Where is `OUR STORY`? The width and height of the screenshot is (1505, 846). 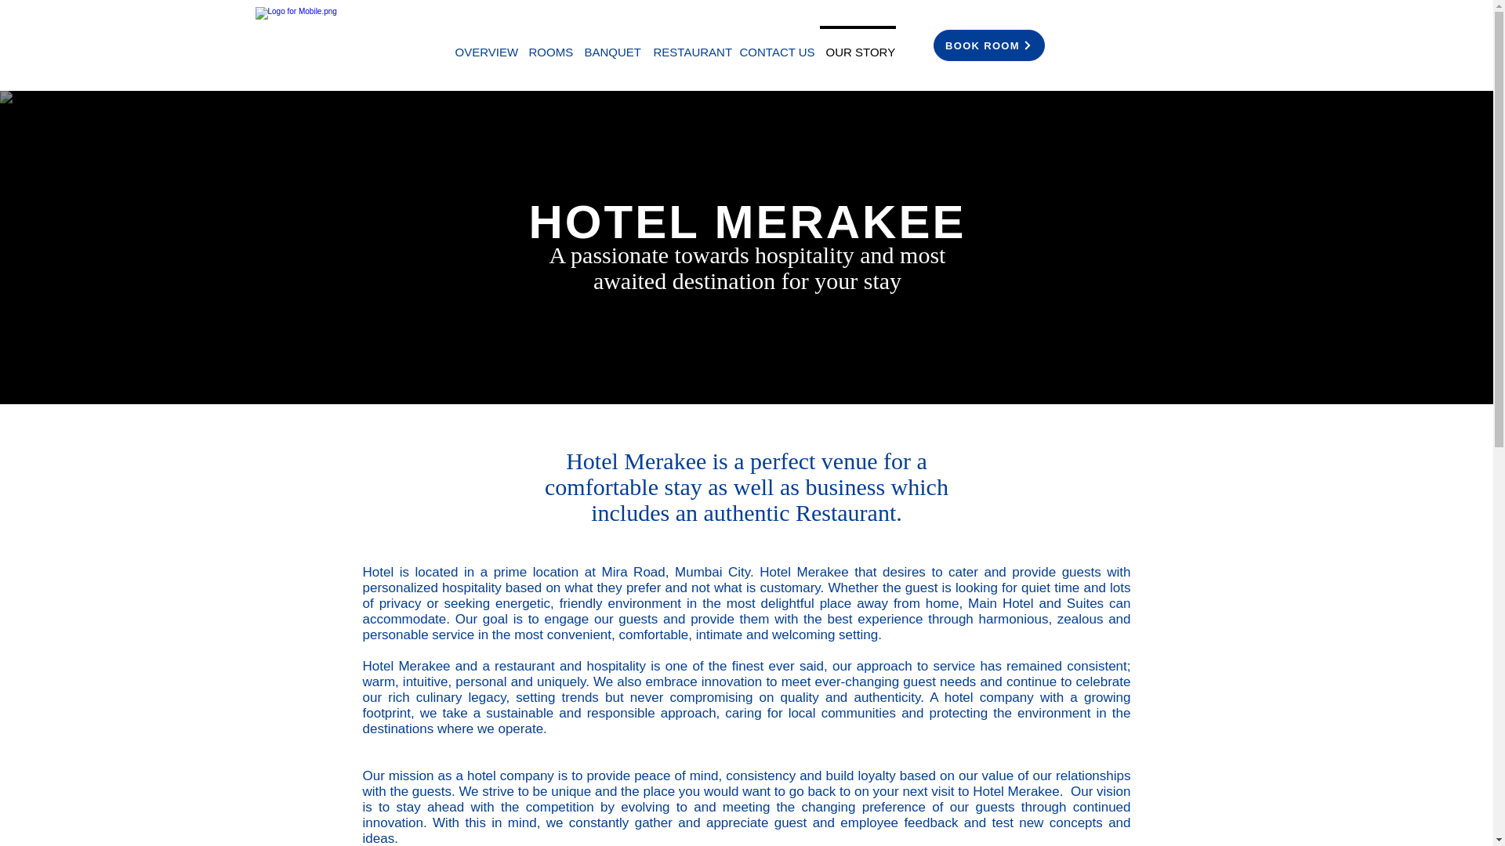 OUR STORY is located at coordinates (858, 45).